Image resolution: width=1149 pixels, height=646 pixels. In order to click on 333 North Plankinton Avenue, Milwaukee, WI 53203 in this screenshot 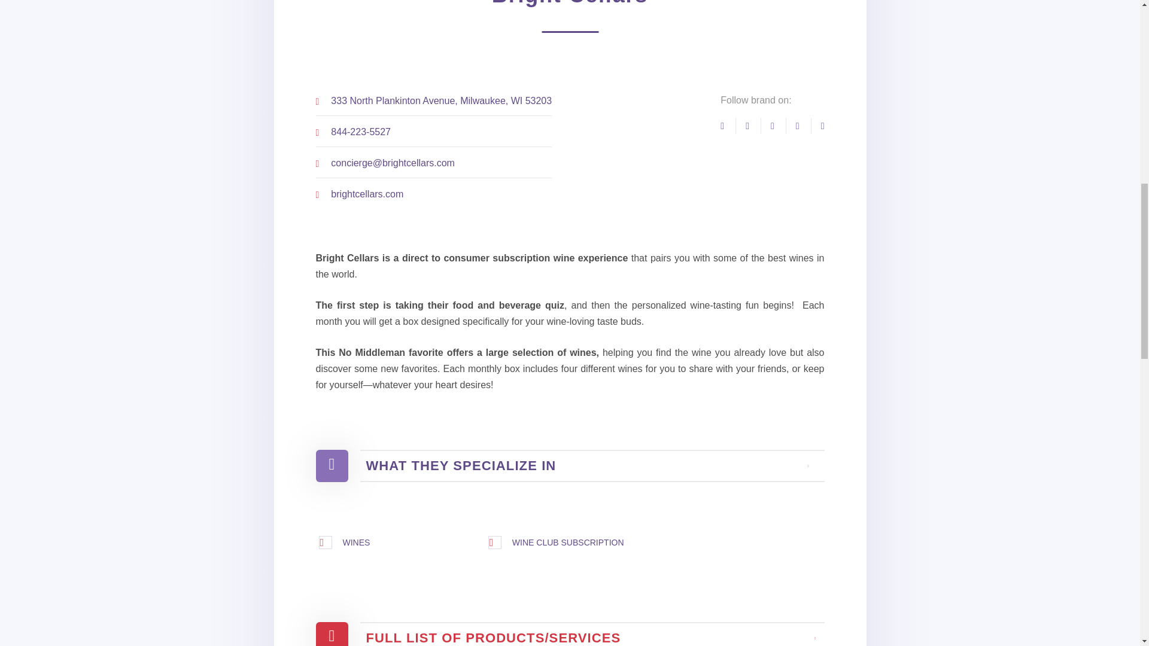, I will do `click(440, 100)`.